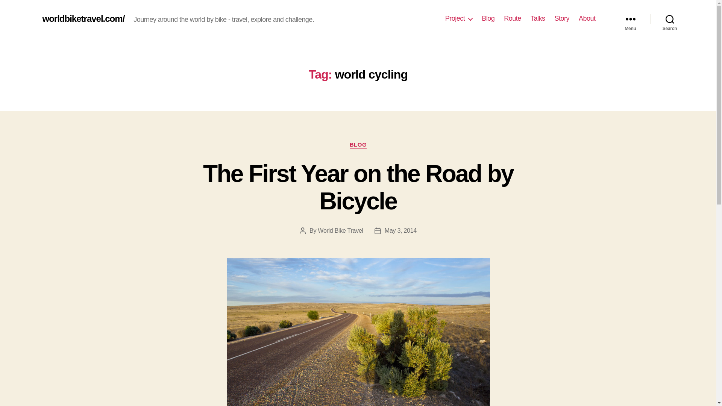 Image resolution: width=722 pixels, height=406 pixels. I want to click on Talks I Was Speaking At, so click(538, 18).